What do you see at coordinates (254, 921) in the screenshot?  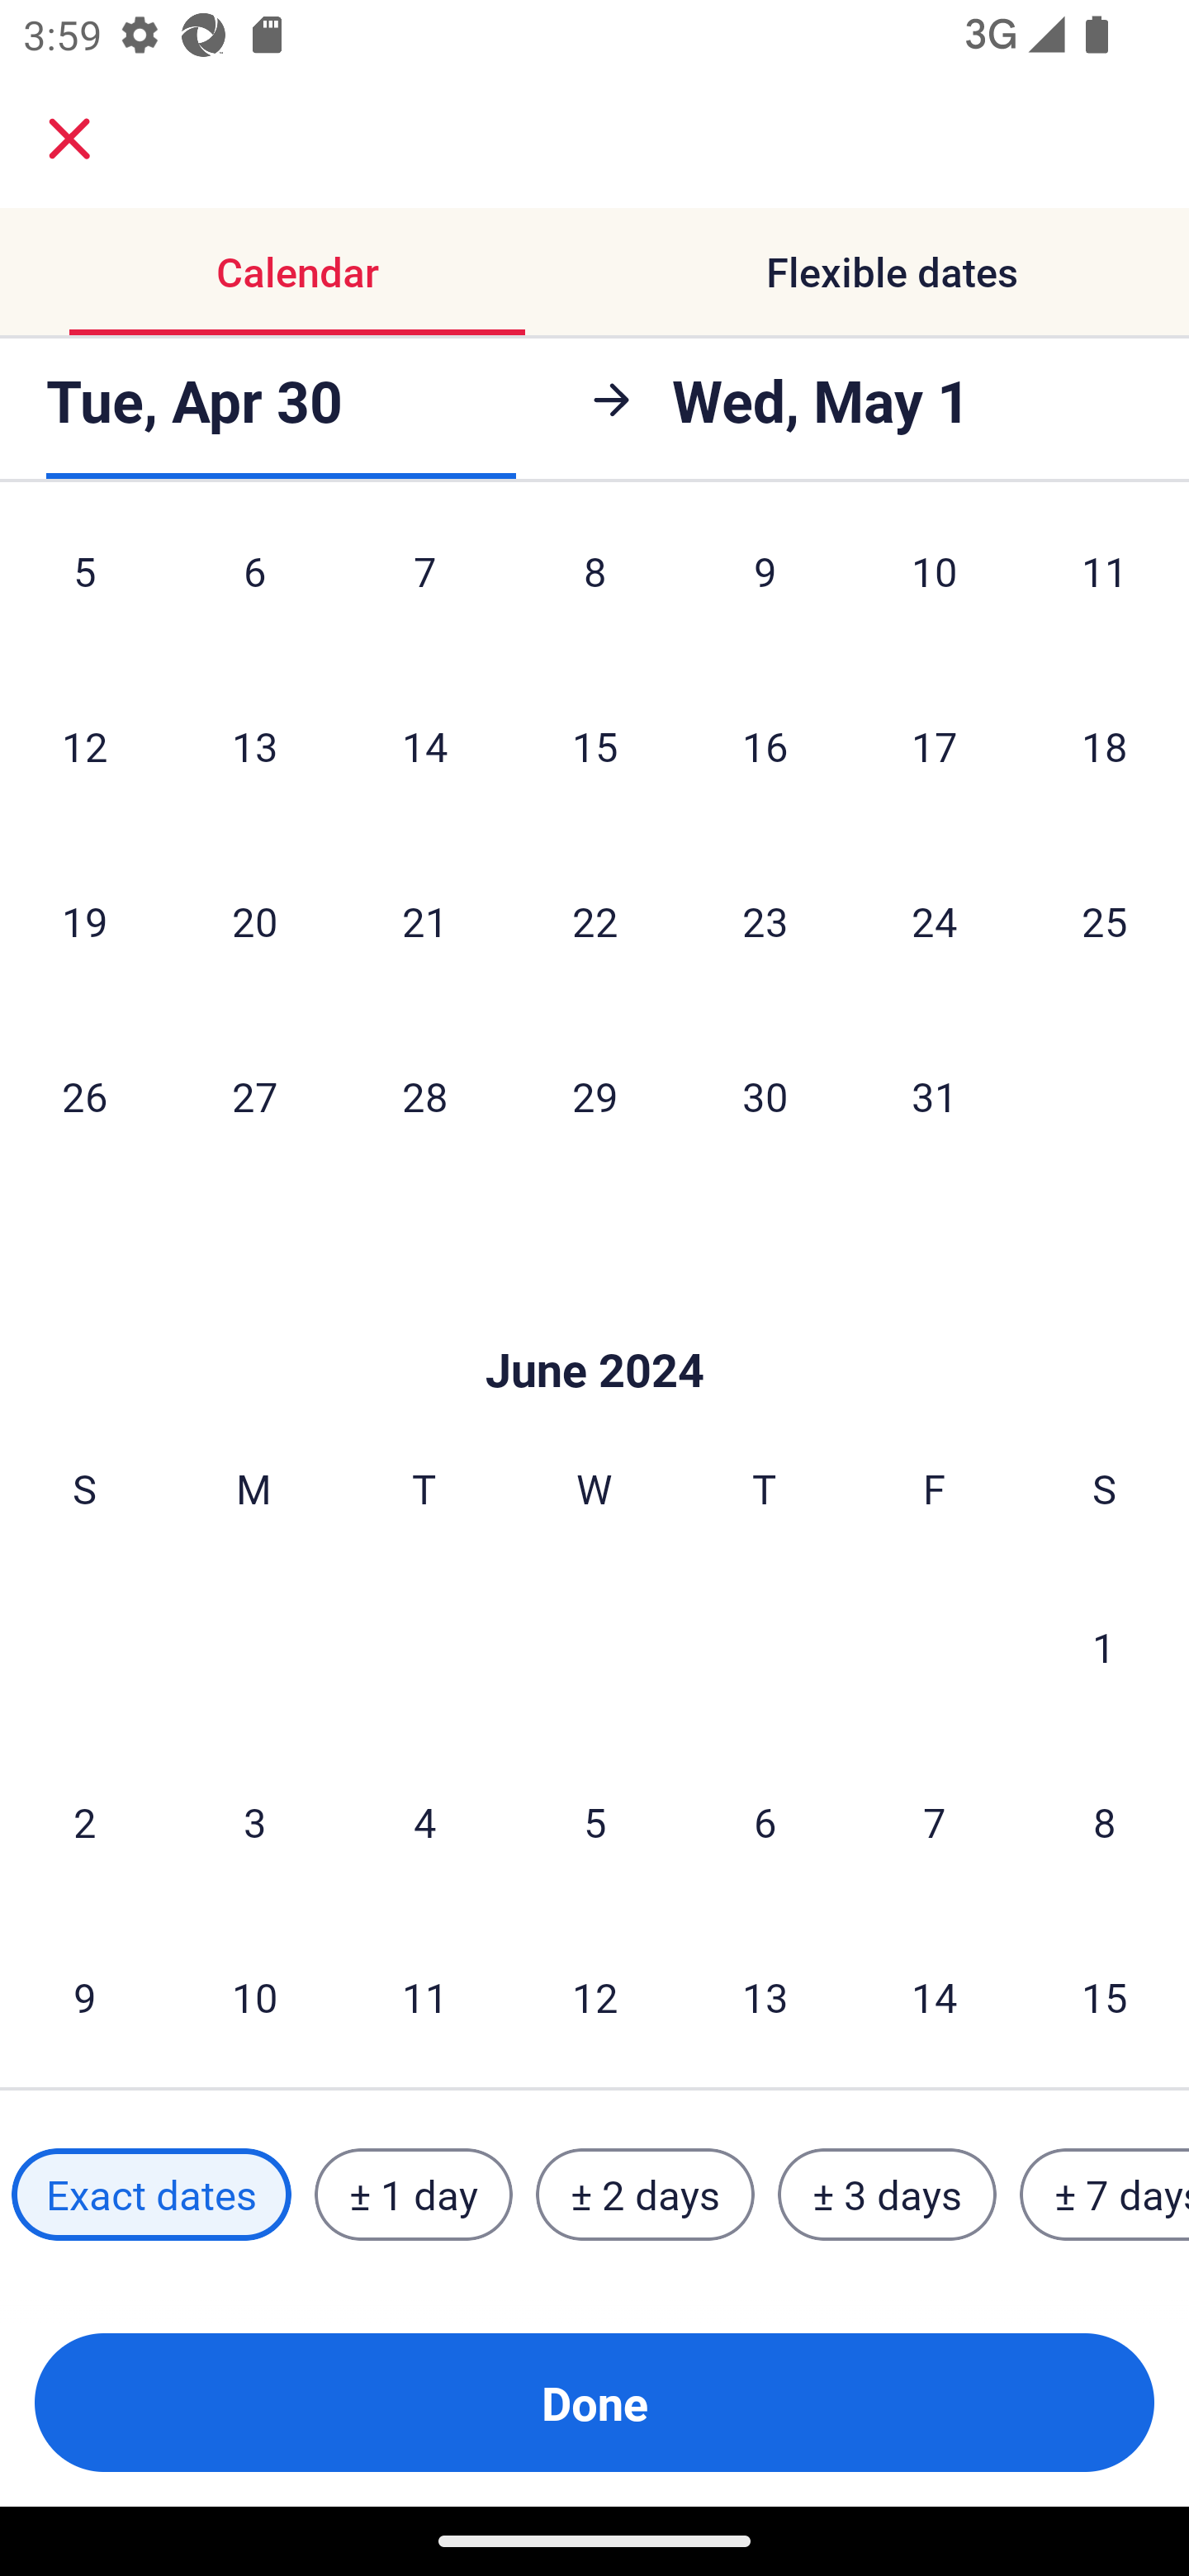 I see `20 Monday, May 20, 2024` at bounding box center [254, 921].